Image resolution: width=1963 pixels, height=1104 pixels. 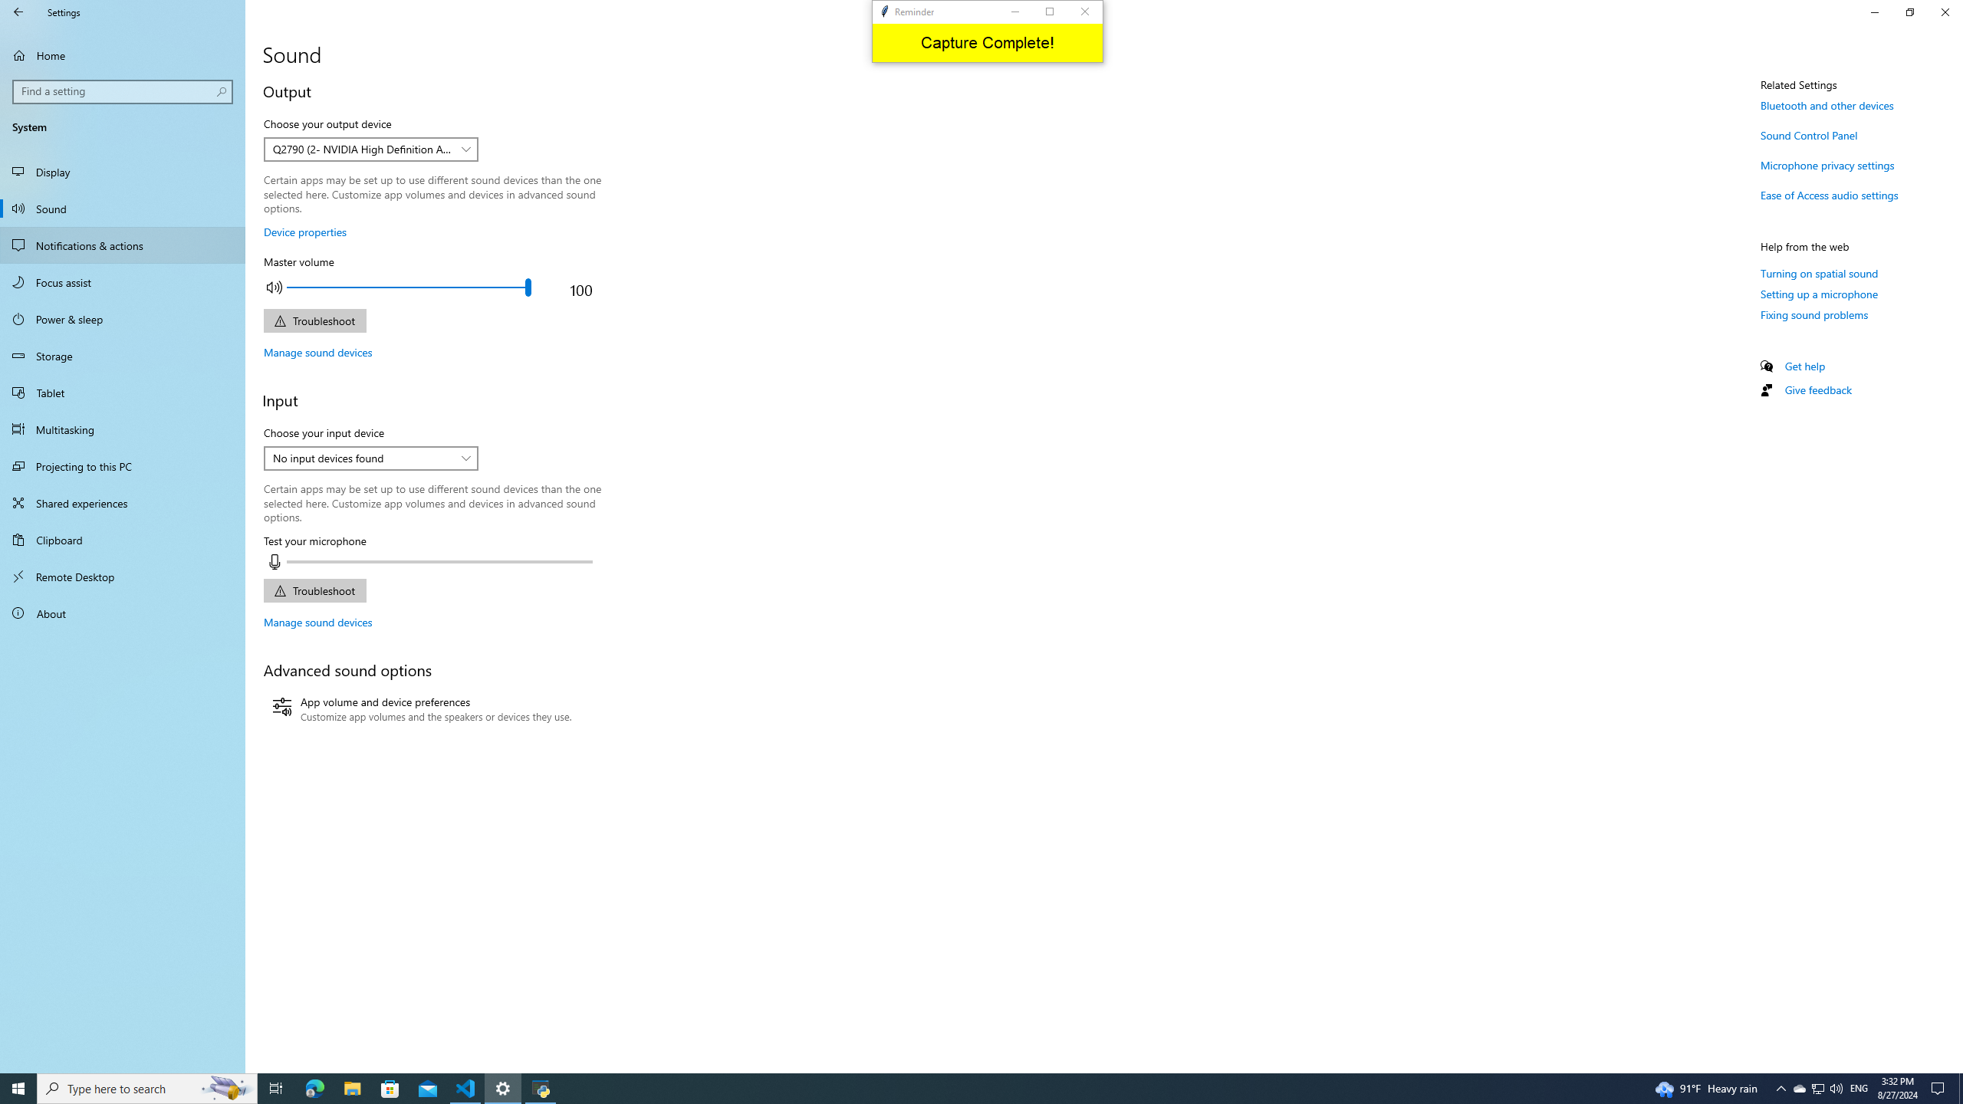 What do you see at coordinates (123, 466) in the screenshot?
I see `Projecting to this PC` at bounding box center [123, 466].